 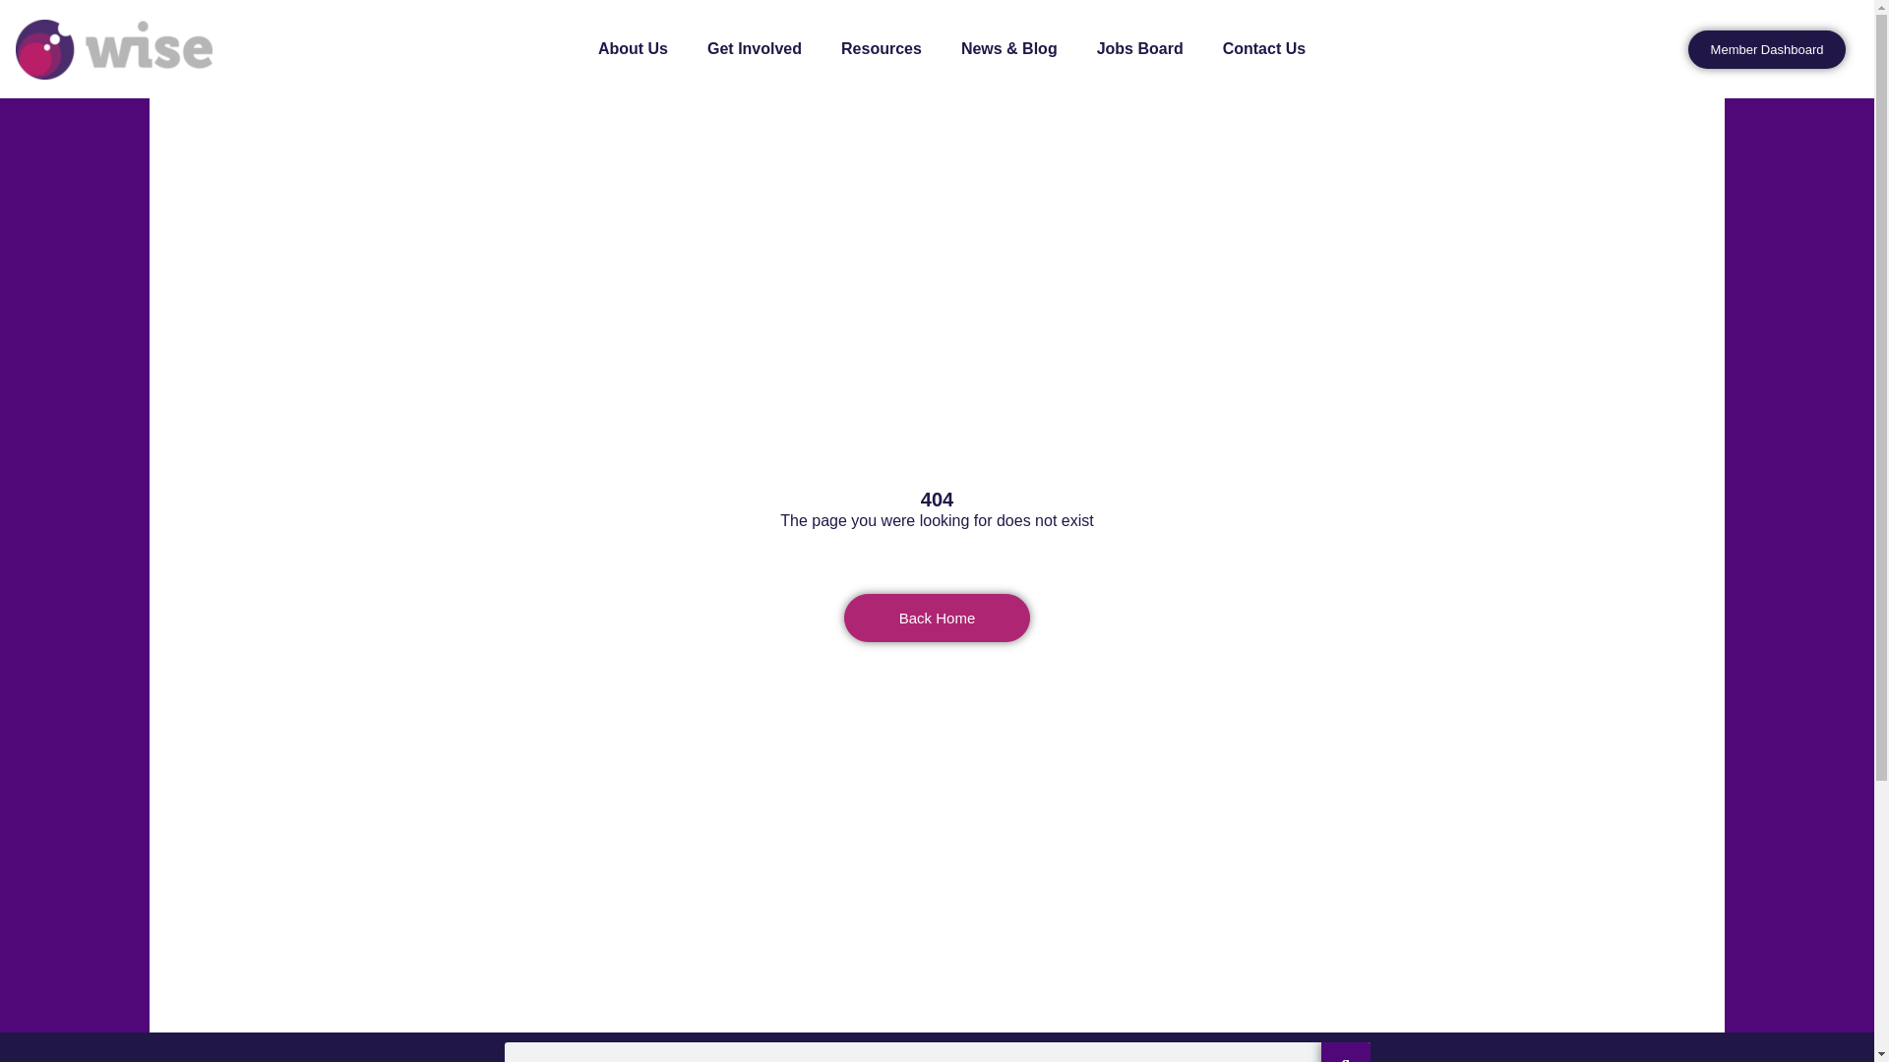 What do you see at coordinates (632, 49) in the screenshot?
I see `About Us` at bounding box center [632, 49].